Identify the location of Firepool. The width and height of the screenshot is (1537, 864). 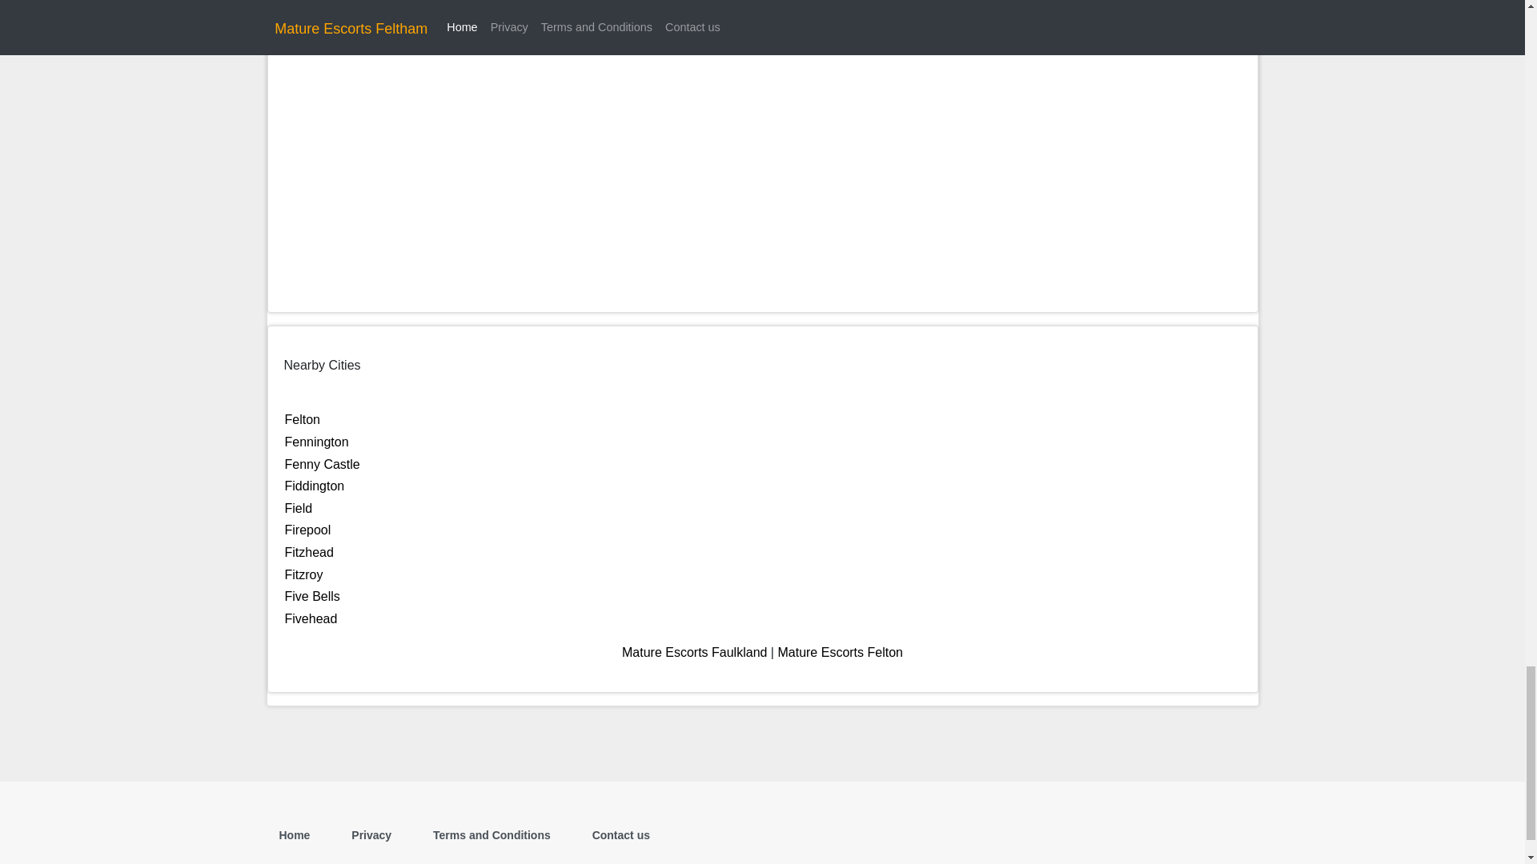
(307, 530).